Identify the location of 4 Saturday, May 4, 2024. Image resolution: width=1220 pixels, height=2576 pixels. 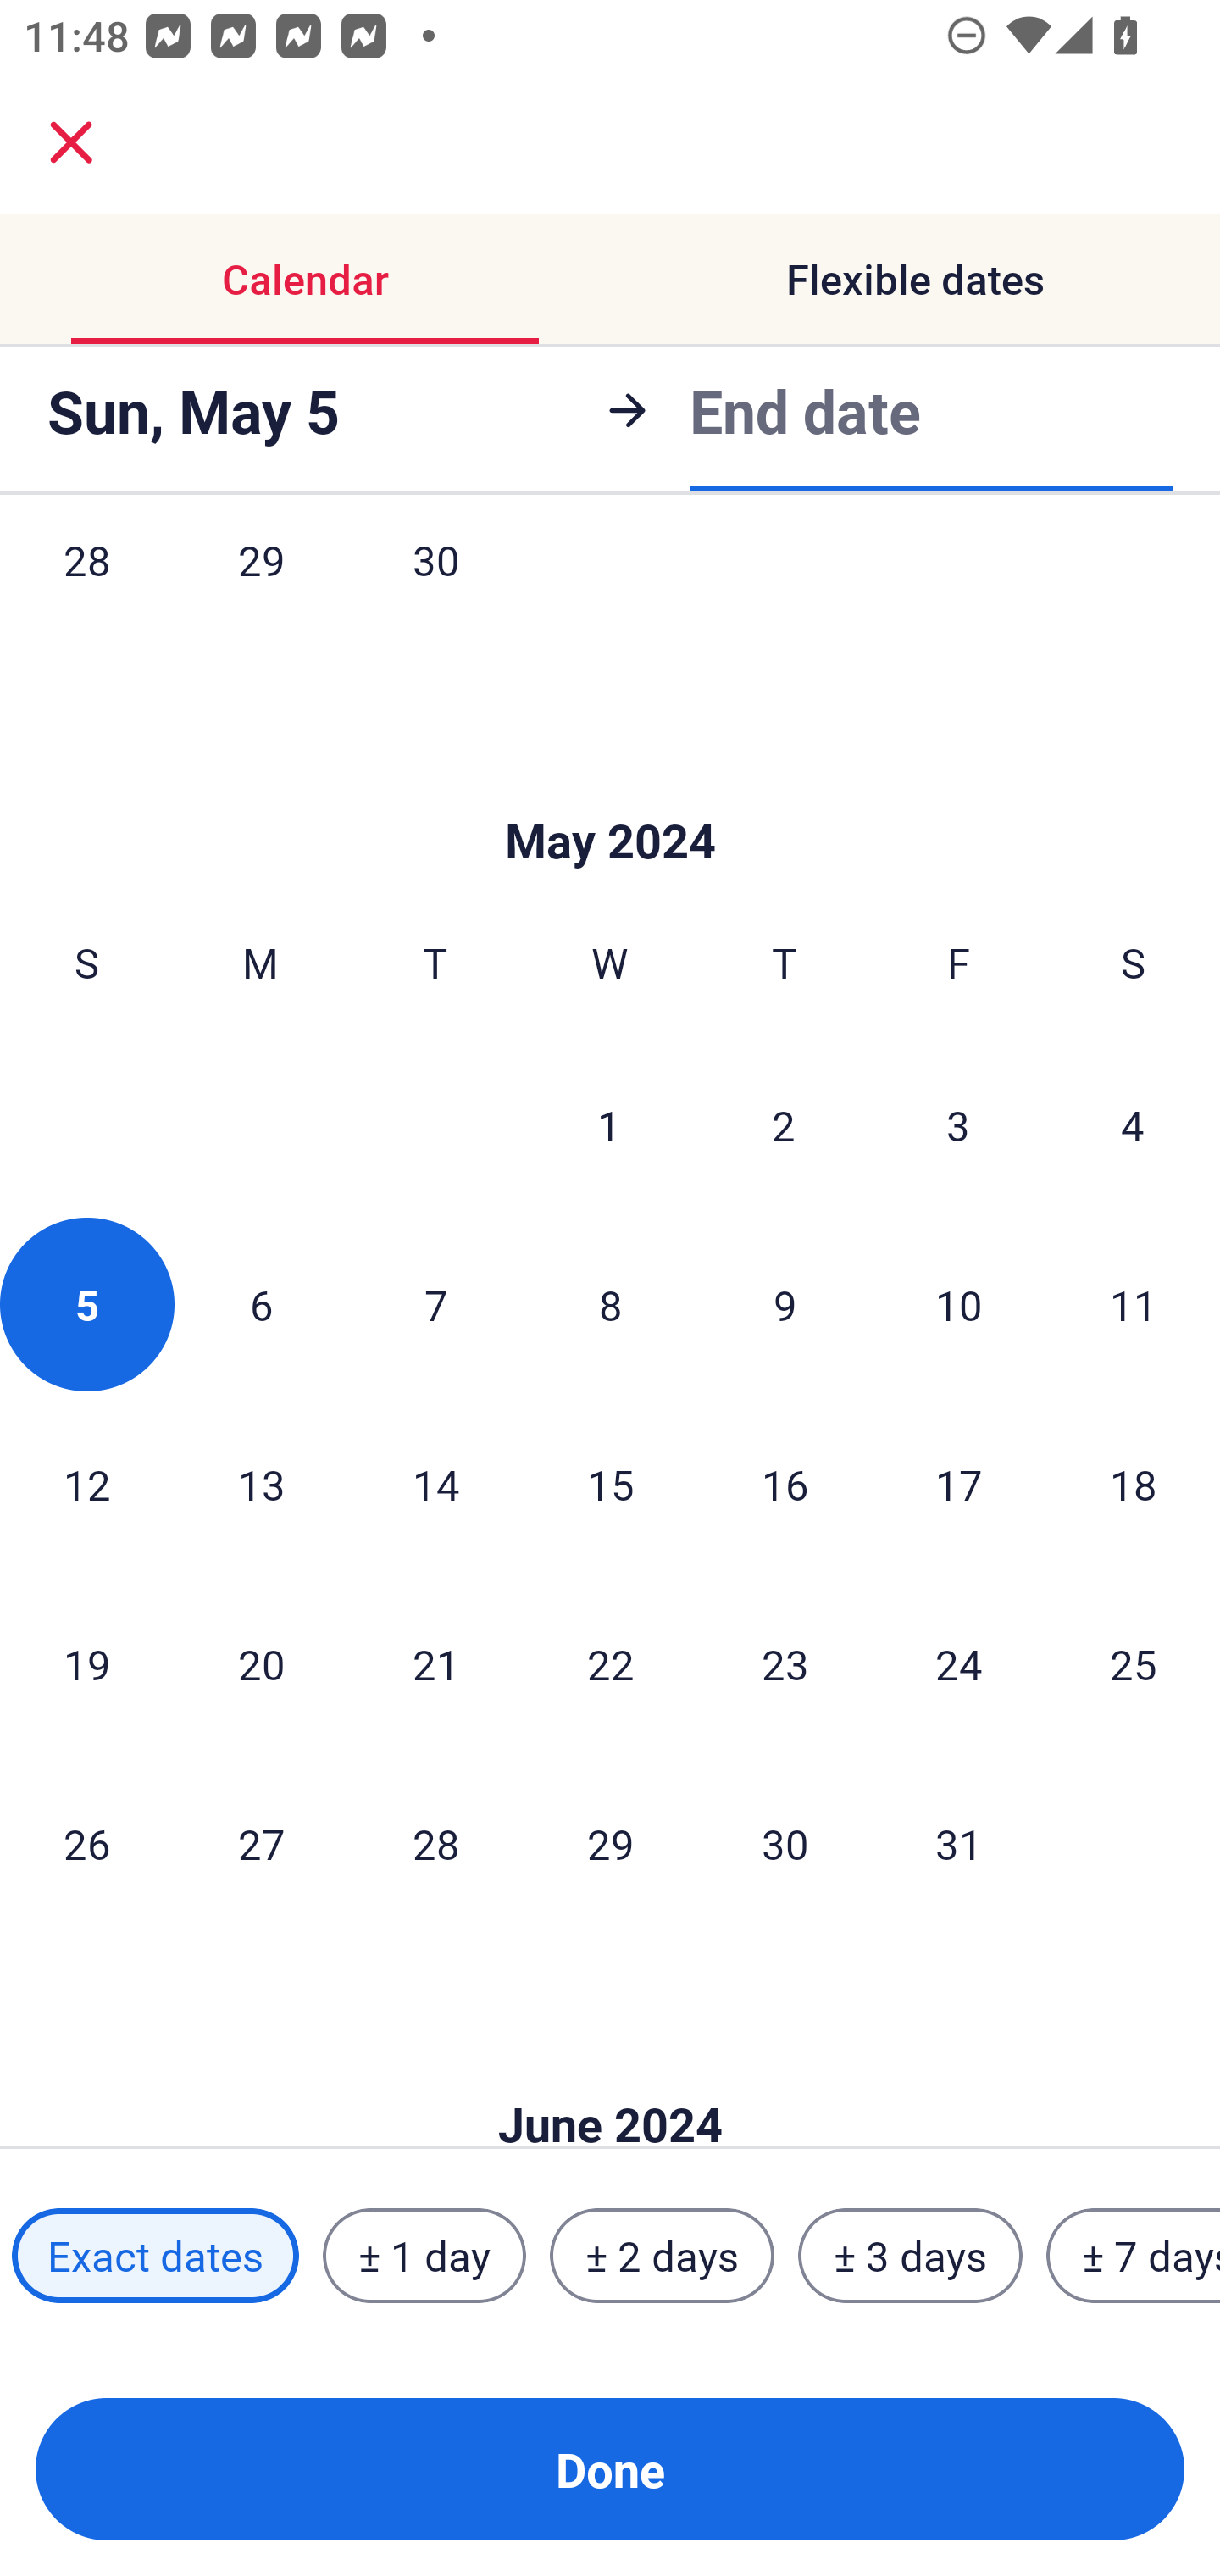
(1133, 1124).